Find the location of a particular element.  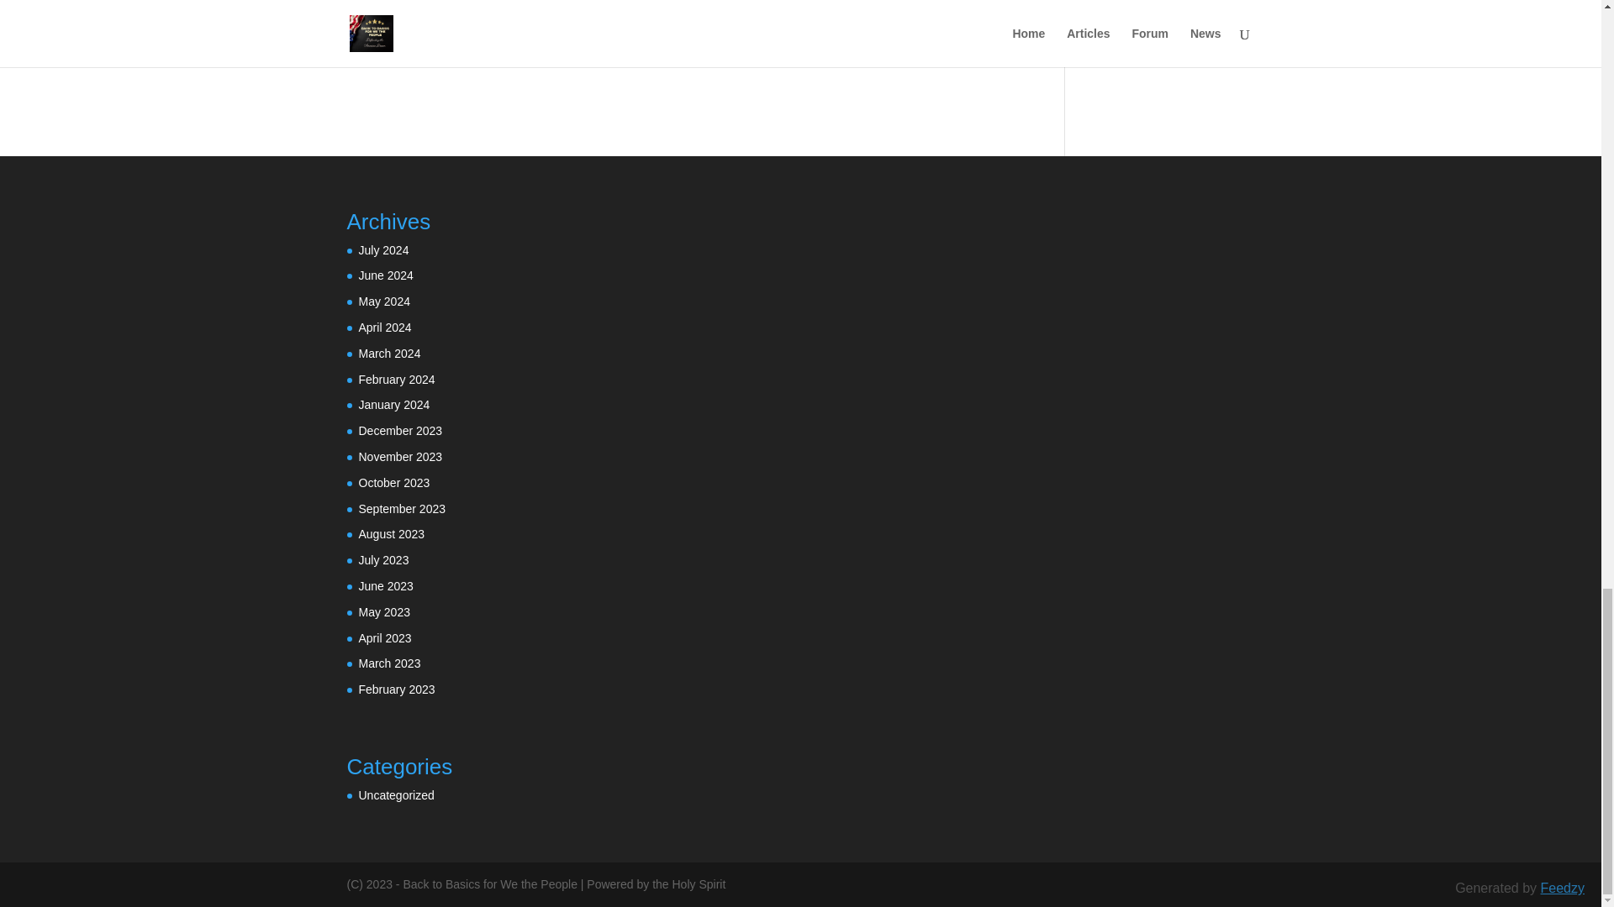

March 2024 is located at coordinates (388, 353).